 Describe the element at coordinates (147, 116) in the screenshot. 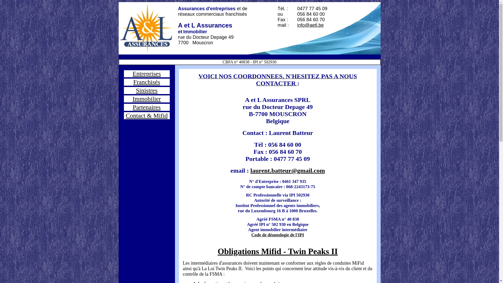

I see `Contact & Mifid` at that location.